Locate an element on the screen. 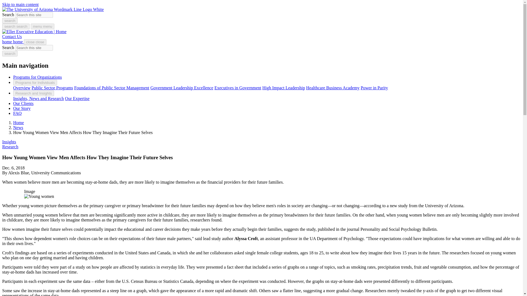 Image resolution: width=527 pixels, height=296 pixels. search is located at coordinates (10, 53).